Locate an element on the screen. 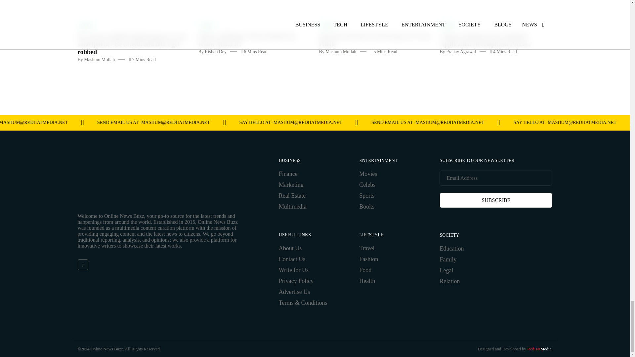 Image resolution: width=635 pixels, height=357 pixels. Apps is located at coordinates (448, 25).